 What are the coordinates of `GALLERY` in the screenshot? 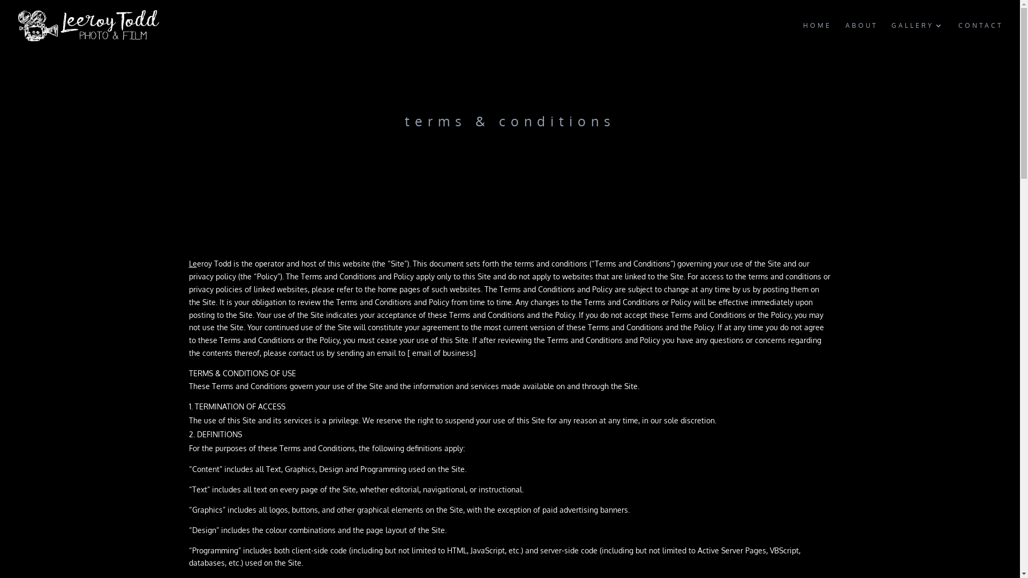 It's located at (918, 36).